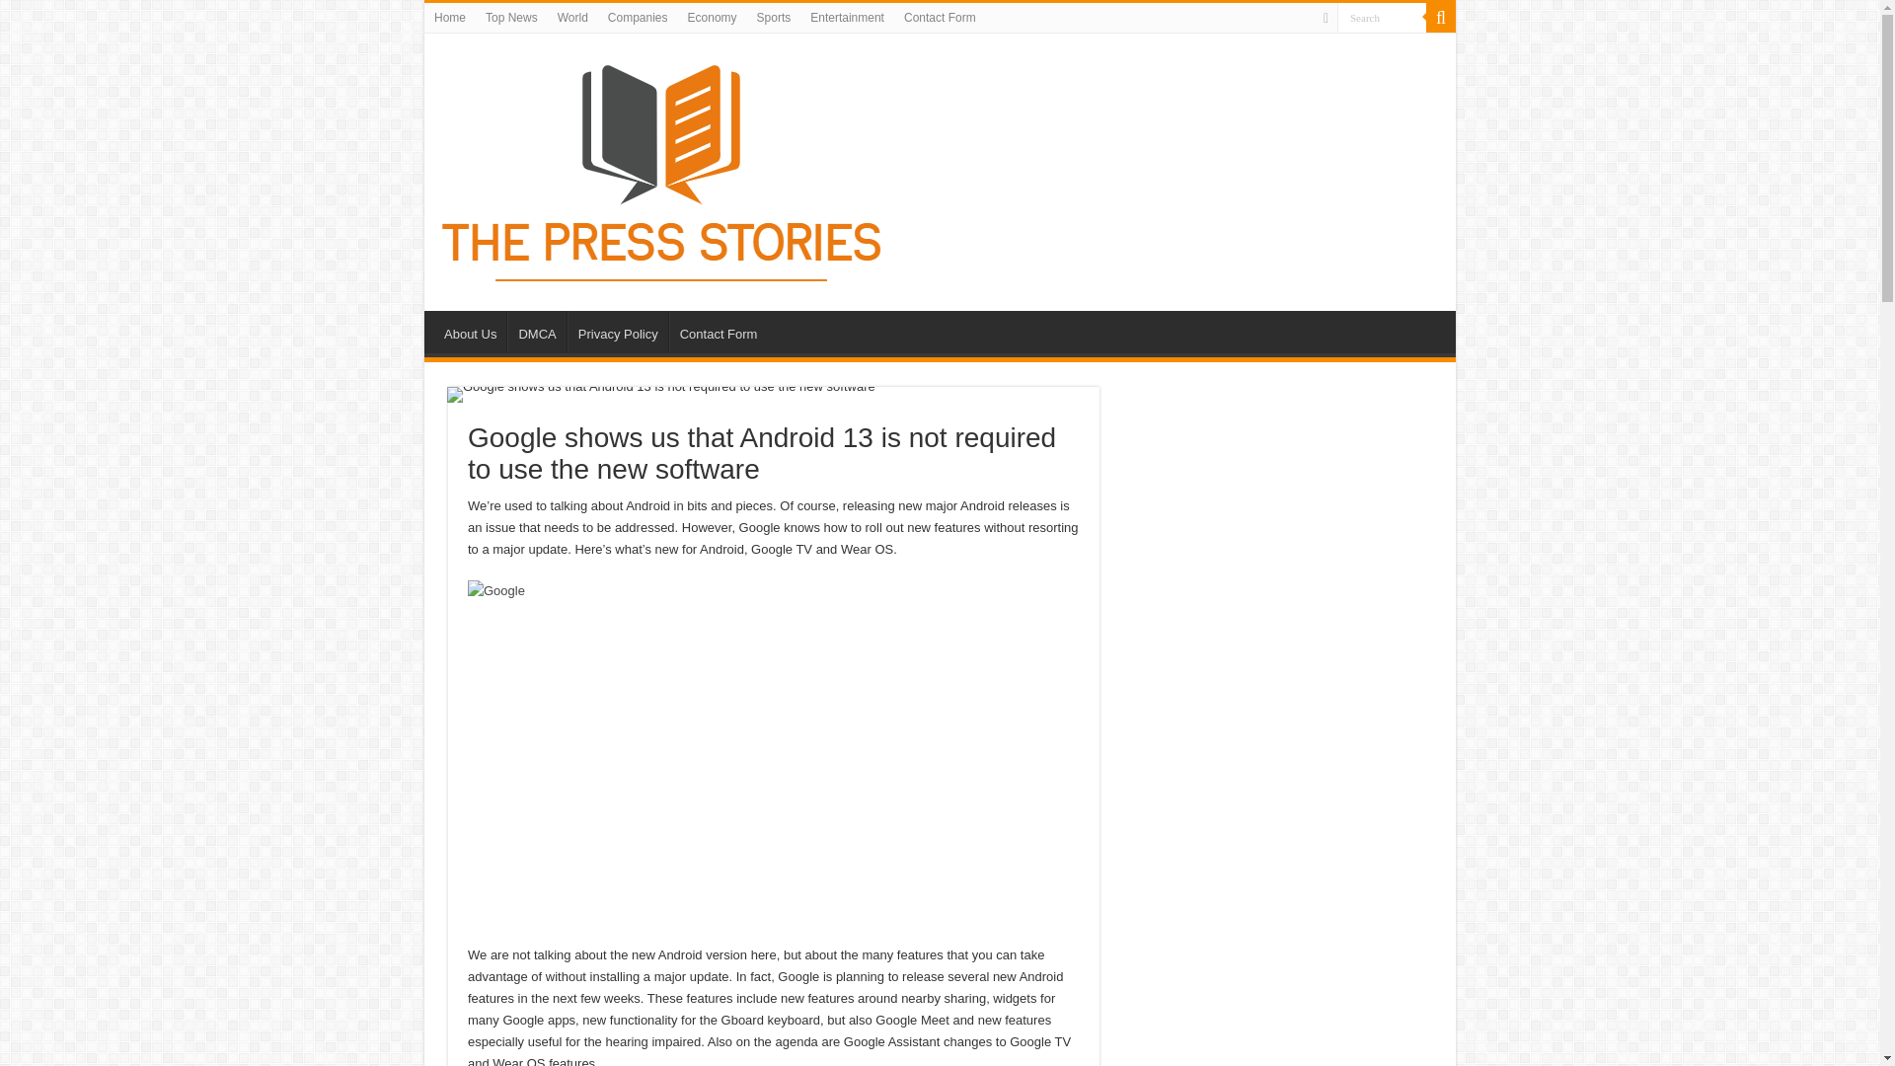  I want to click on Entertainment, so click(847, 18).